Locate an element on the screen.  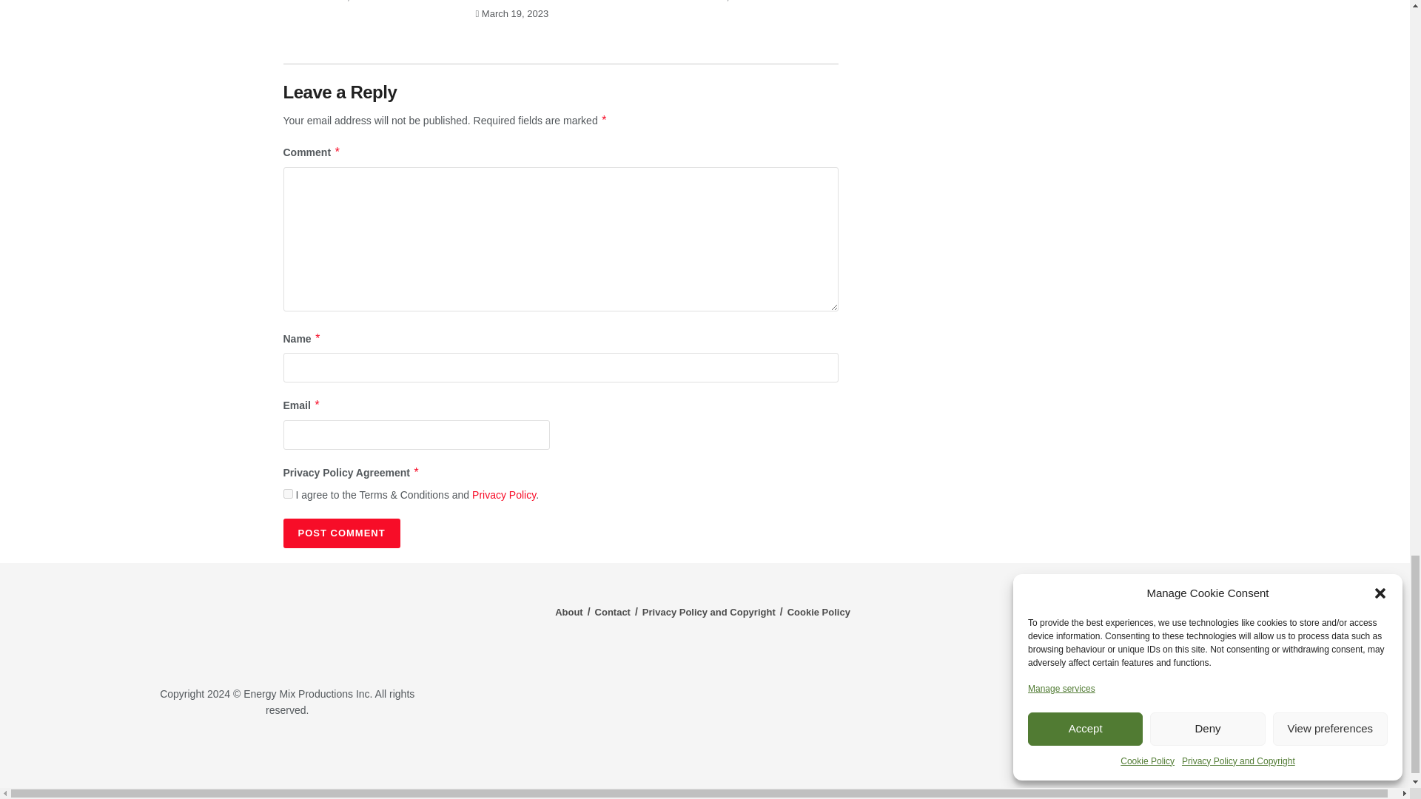
Climate-and-Capital is located at coordinates (1192, 754).